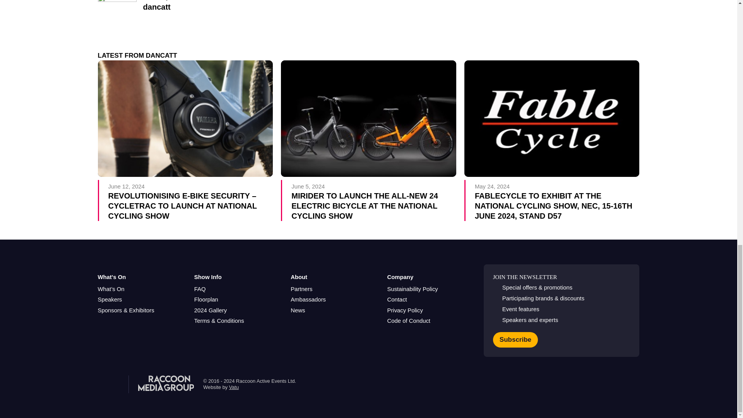 The height and width of the screenshot is (418, 743). What do you see at coordinates (200, 289) in the screenshot?
I see `FAQ` at bounding box center [200, 289].